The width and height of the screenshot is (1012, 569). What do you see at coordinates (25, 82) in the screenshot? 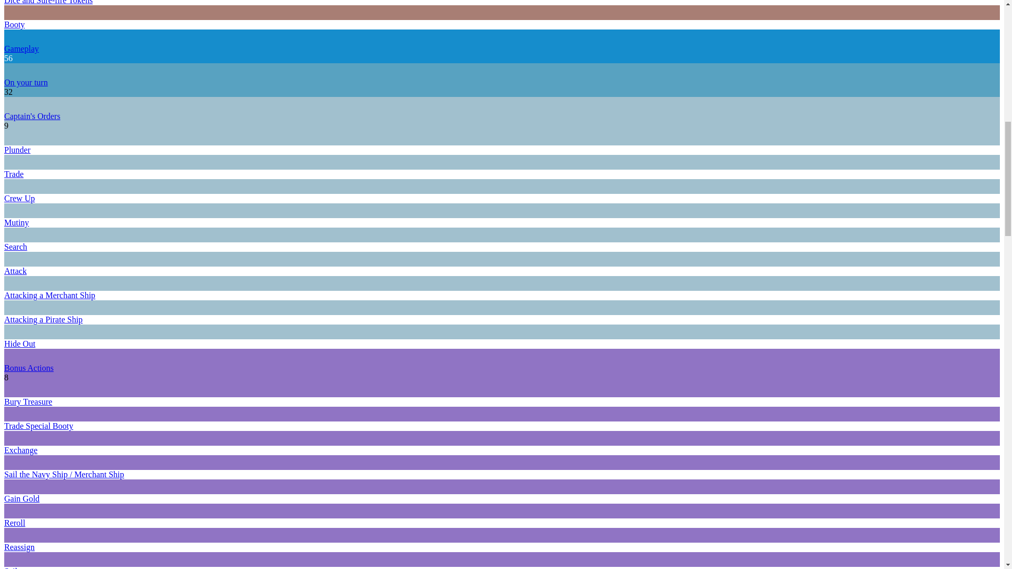
I see `On your turn` at bounding box center [25, 82].